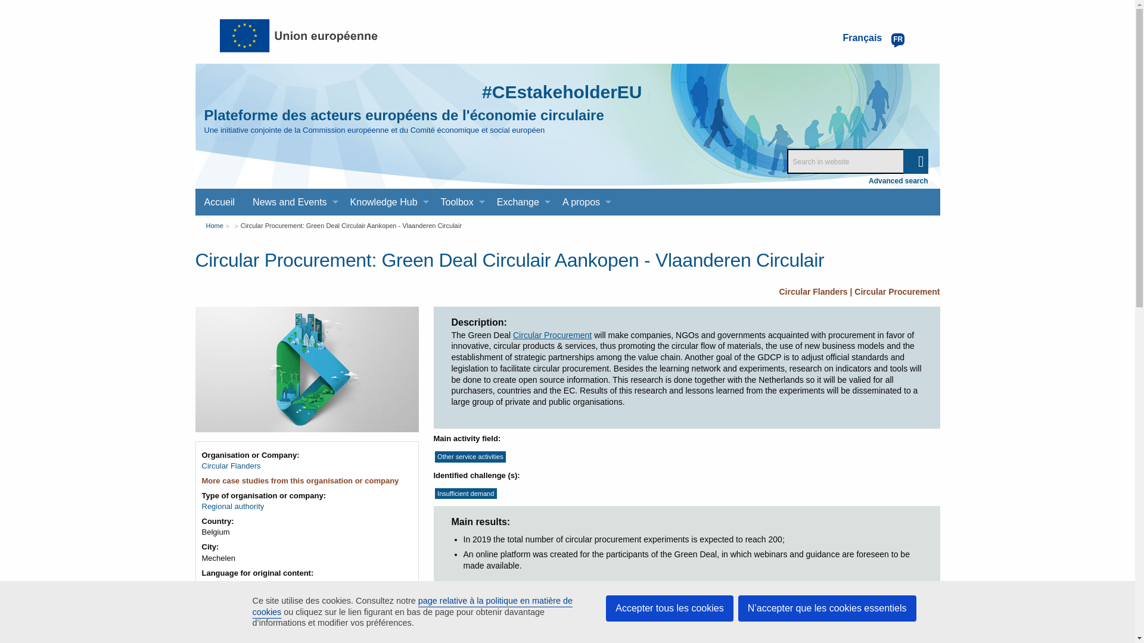  What do you see at coordinates (460, 202) in the screenshot?
I see `Toolbox` at bounding box center [460, 202].